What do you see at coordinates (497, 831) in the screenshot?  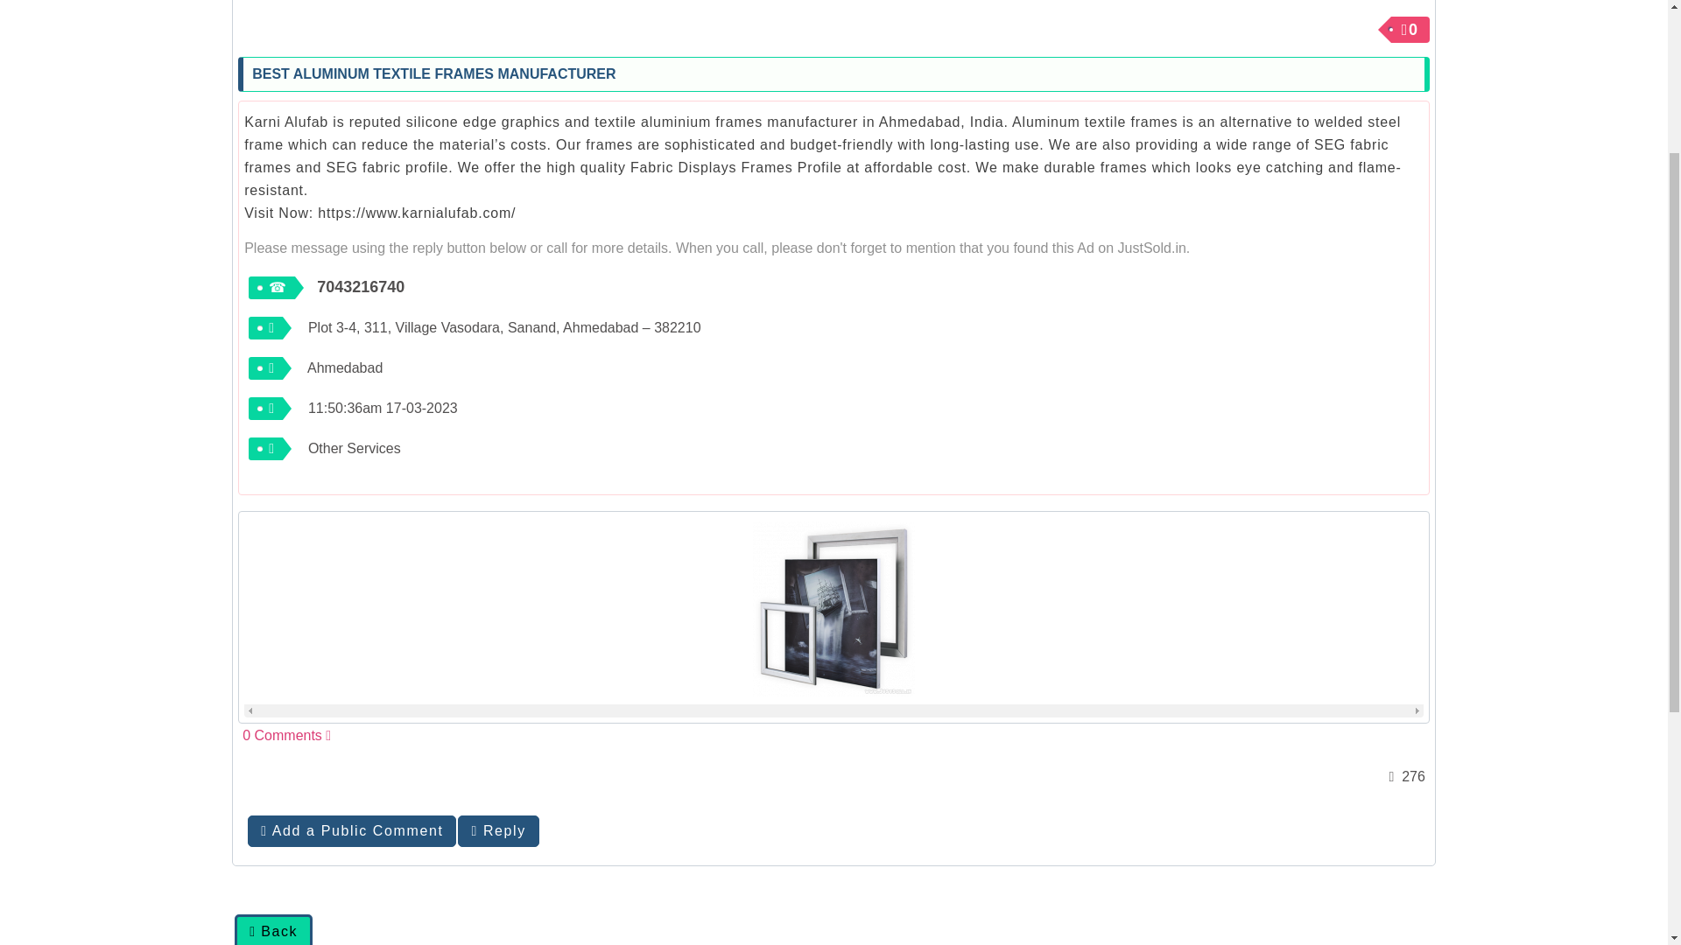 I see ` Reply` at bounding box center [497, 831].